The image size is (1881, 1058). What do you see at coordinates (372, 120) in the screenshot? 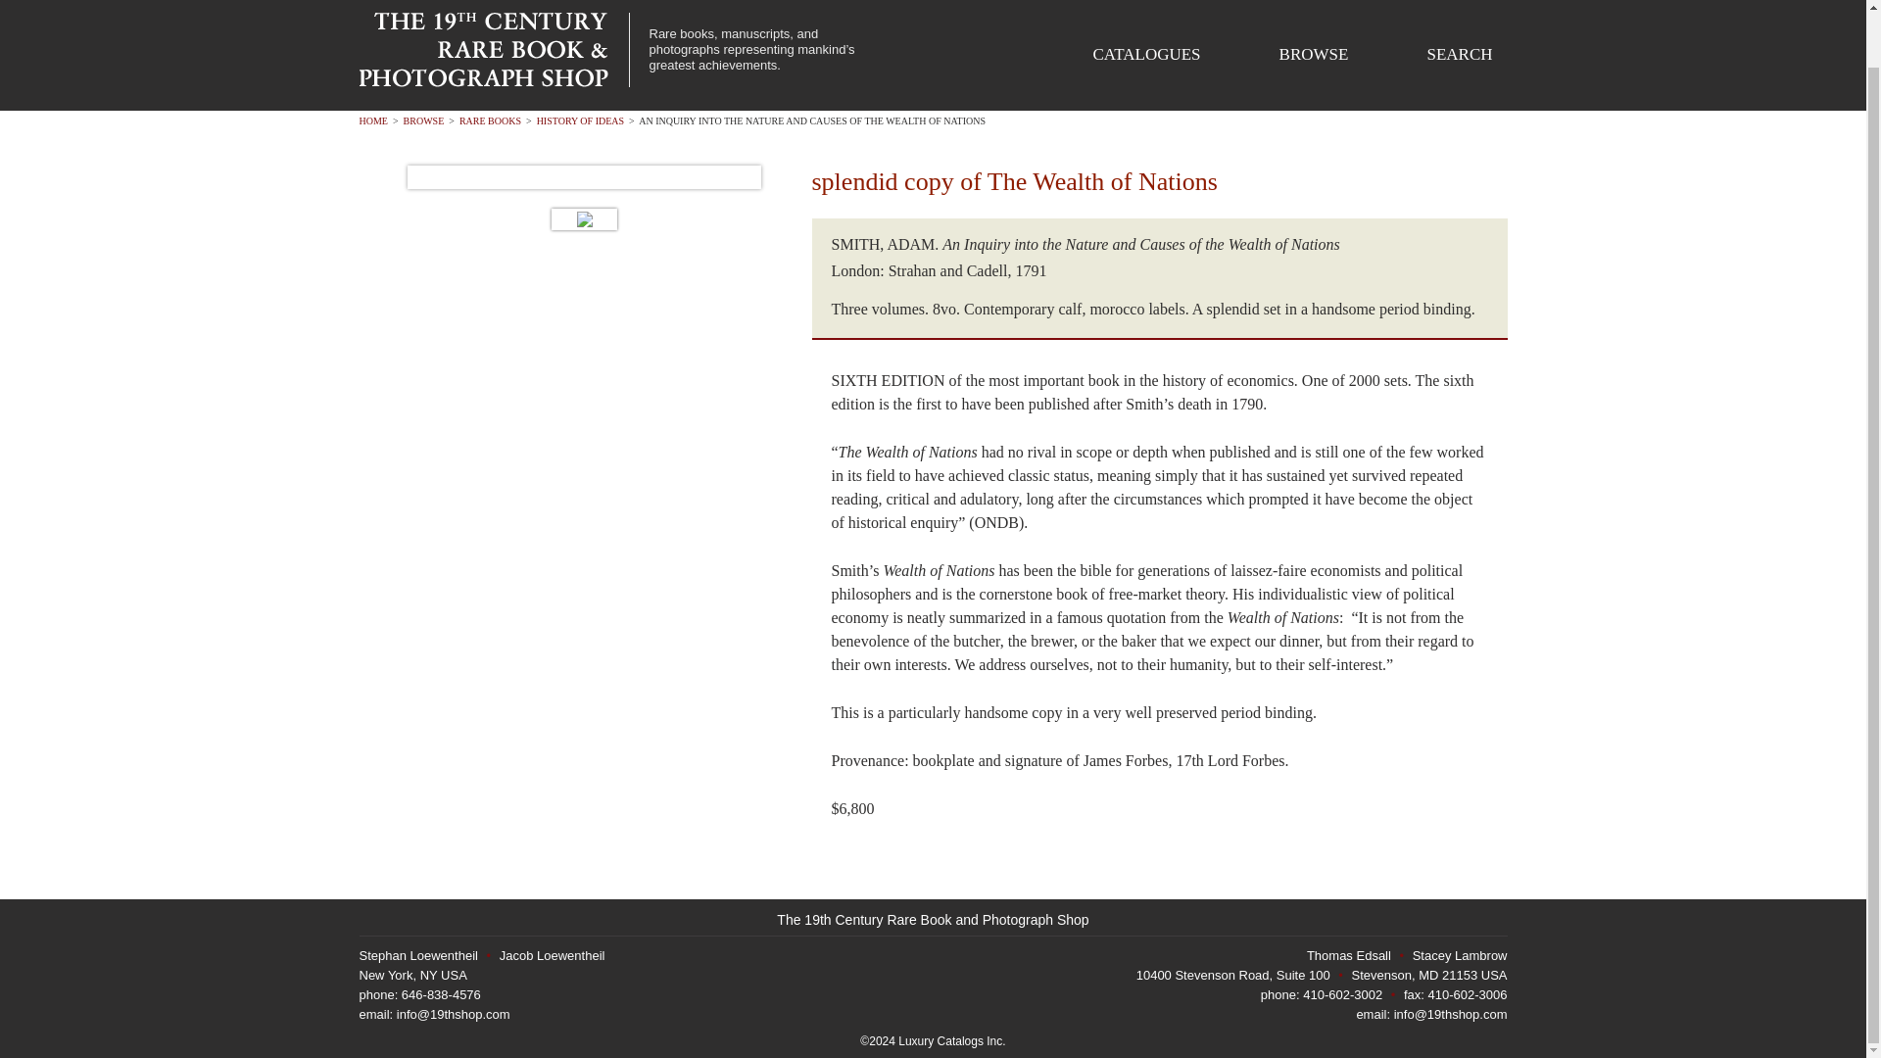
I see `HOME` at bounding box center [372, 120].